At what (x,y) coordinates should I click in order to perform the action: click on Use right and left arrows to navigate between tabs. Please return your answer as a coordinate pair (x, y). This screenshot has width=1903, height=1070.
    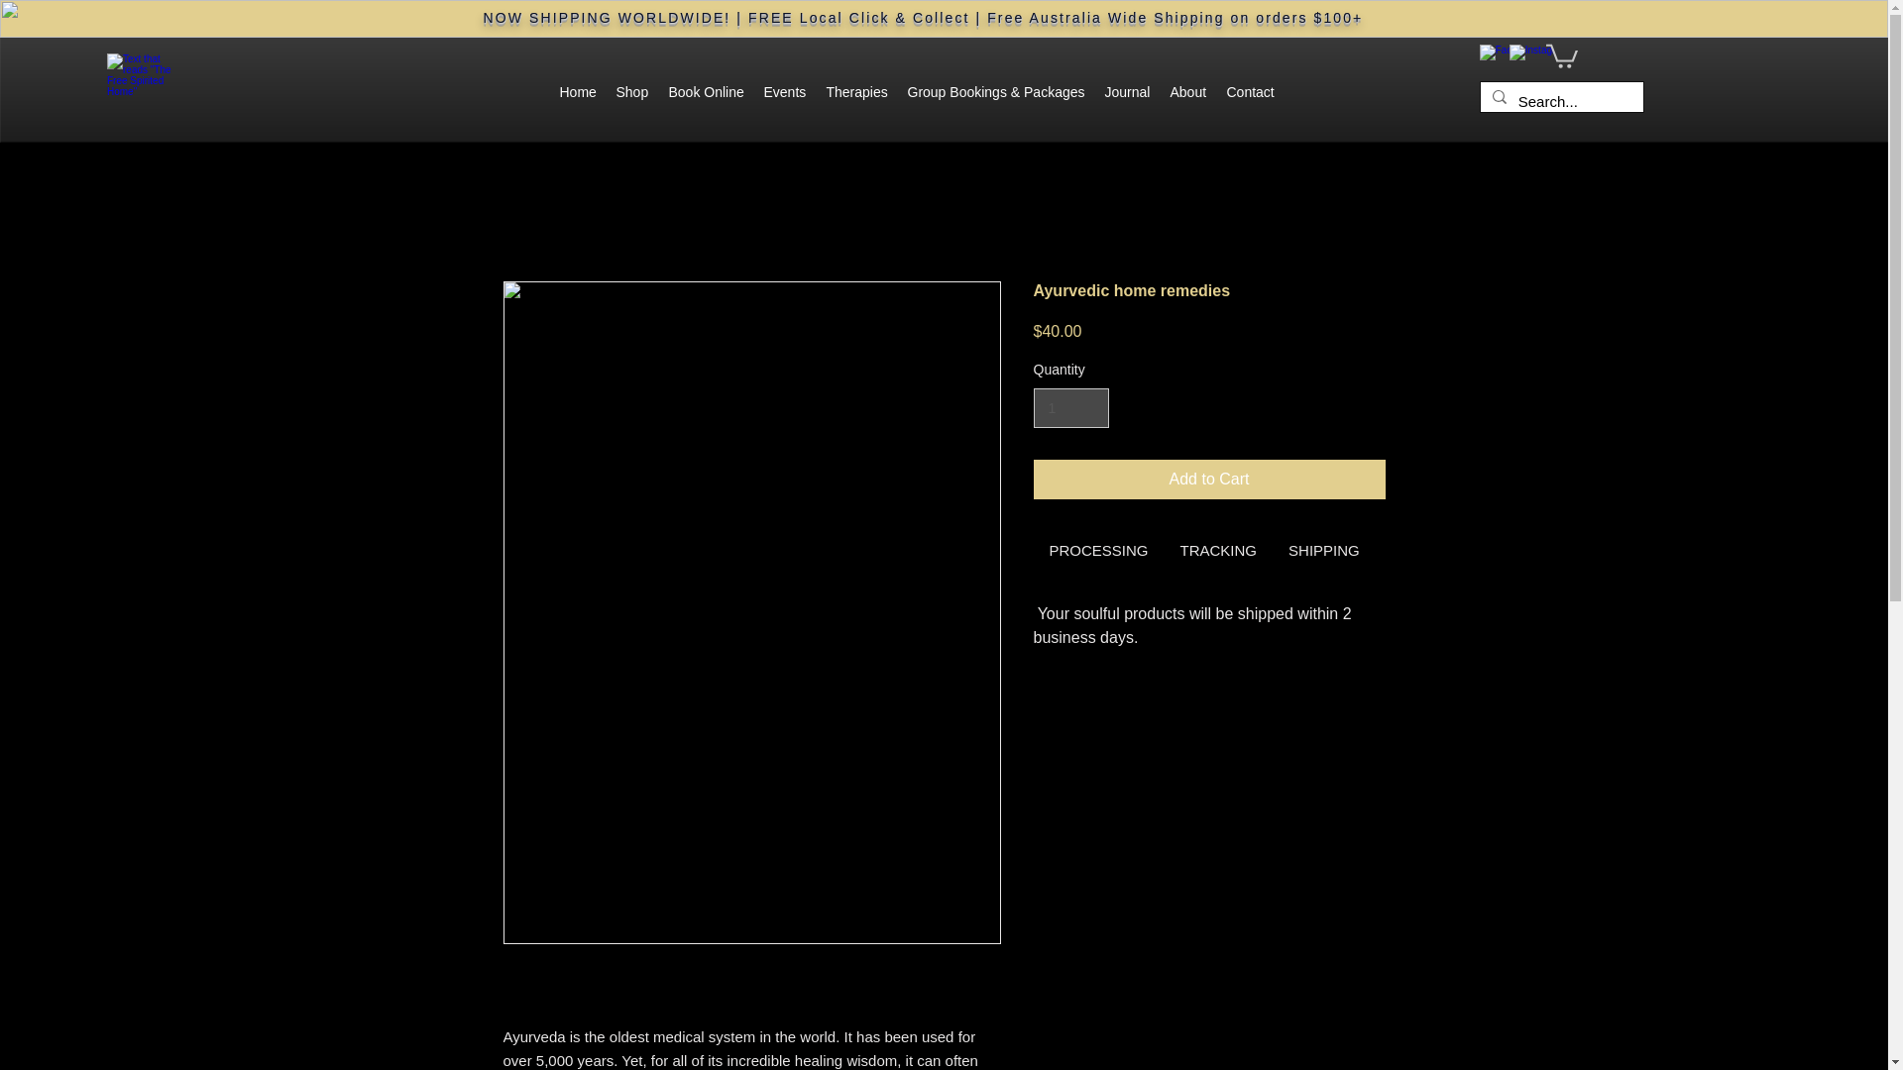
    Looking at the image, I should click on (1427, 551).